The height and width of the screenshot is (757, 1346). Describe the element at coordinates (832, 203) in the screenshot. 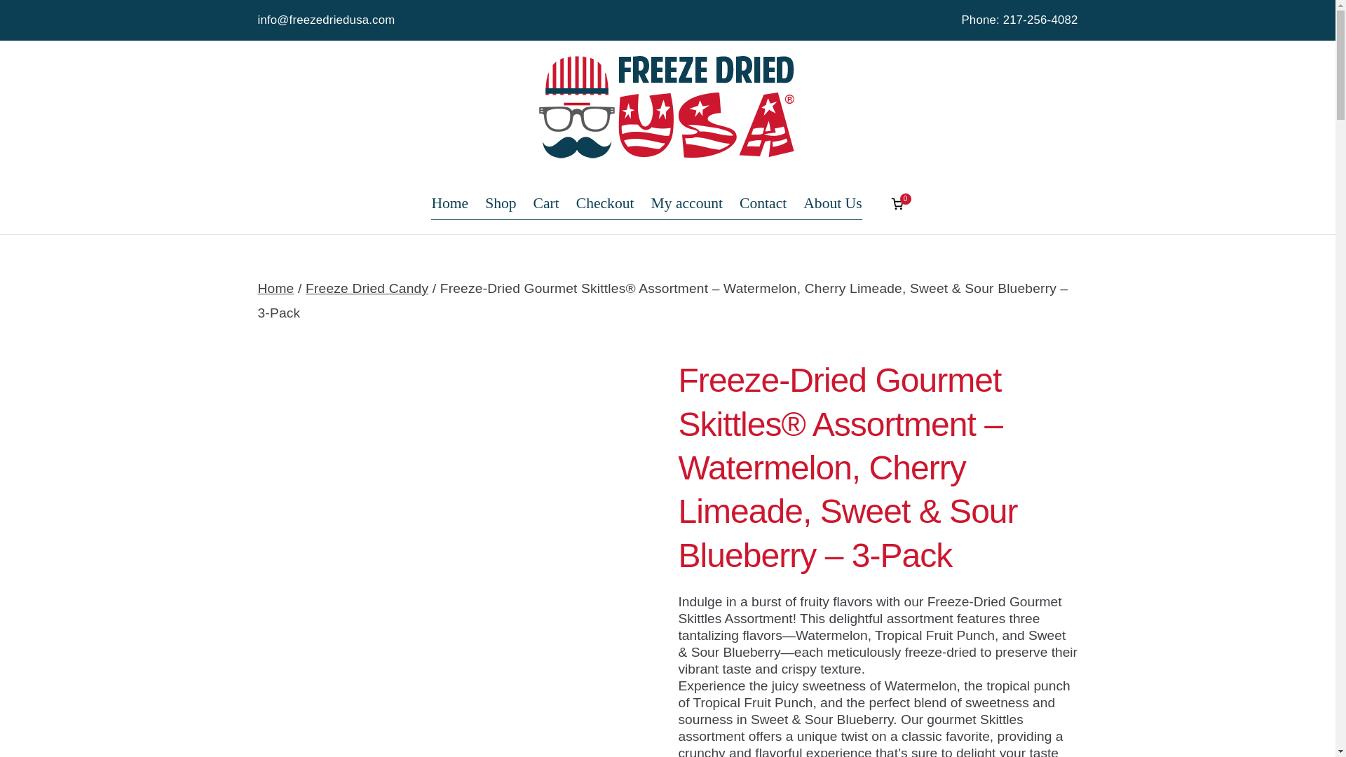

I see `About Us` at that location.